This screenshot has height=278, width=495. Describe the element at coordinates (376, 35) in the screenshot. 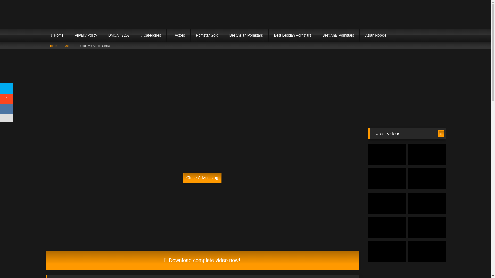

I see `Asian Nookie` at that location.